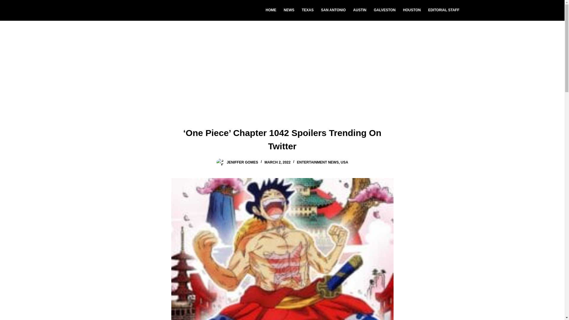 This screenshot has height=320, width=569. What do you see at coordinates (444, 10) in the screenshot?
I see `EDITORIAL STAFF` at bounding box center [444, 10].